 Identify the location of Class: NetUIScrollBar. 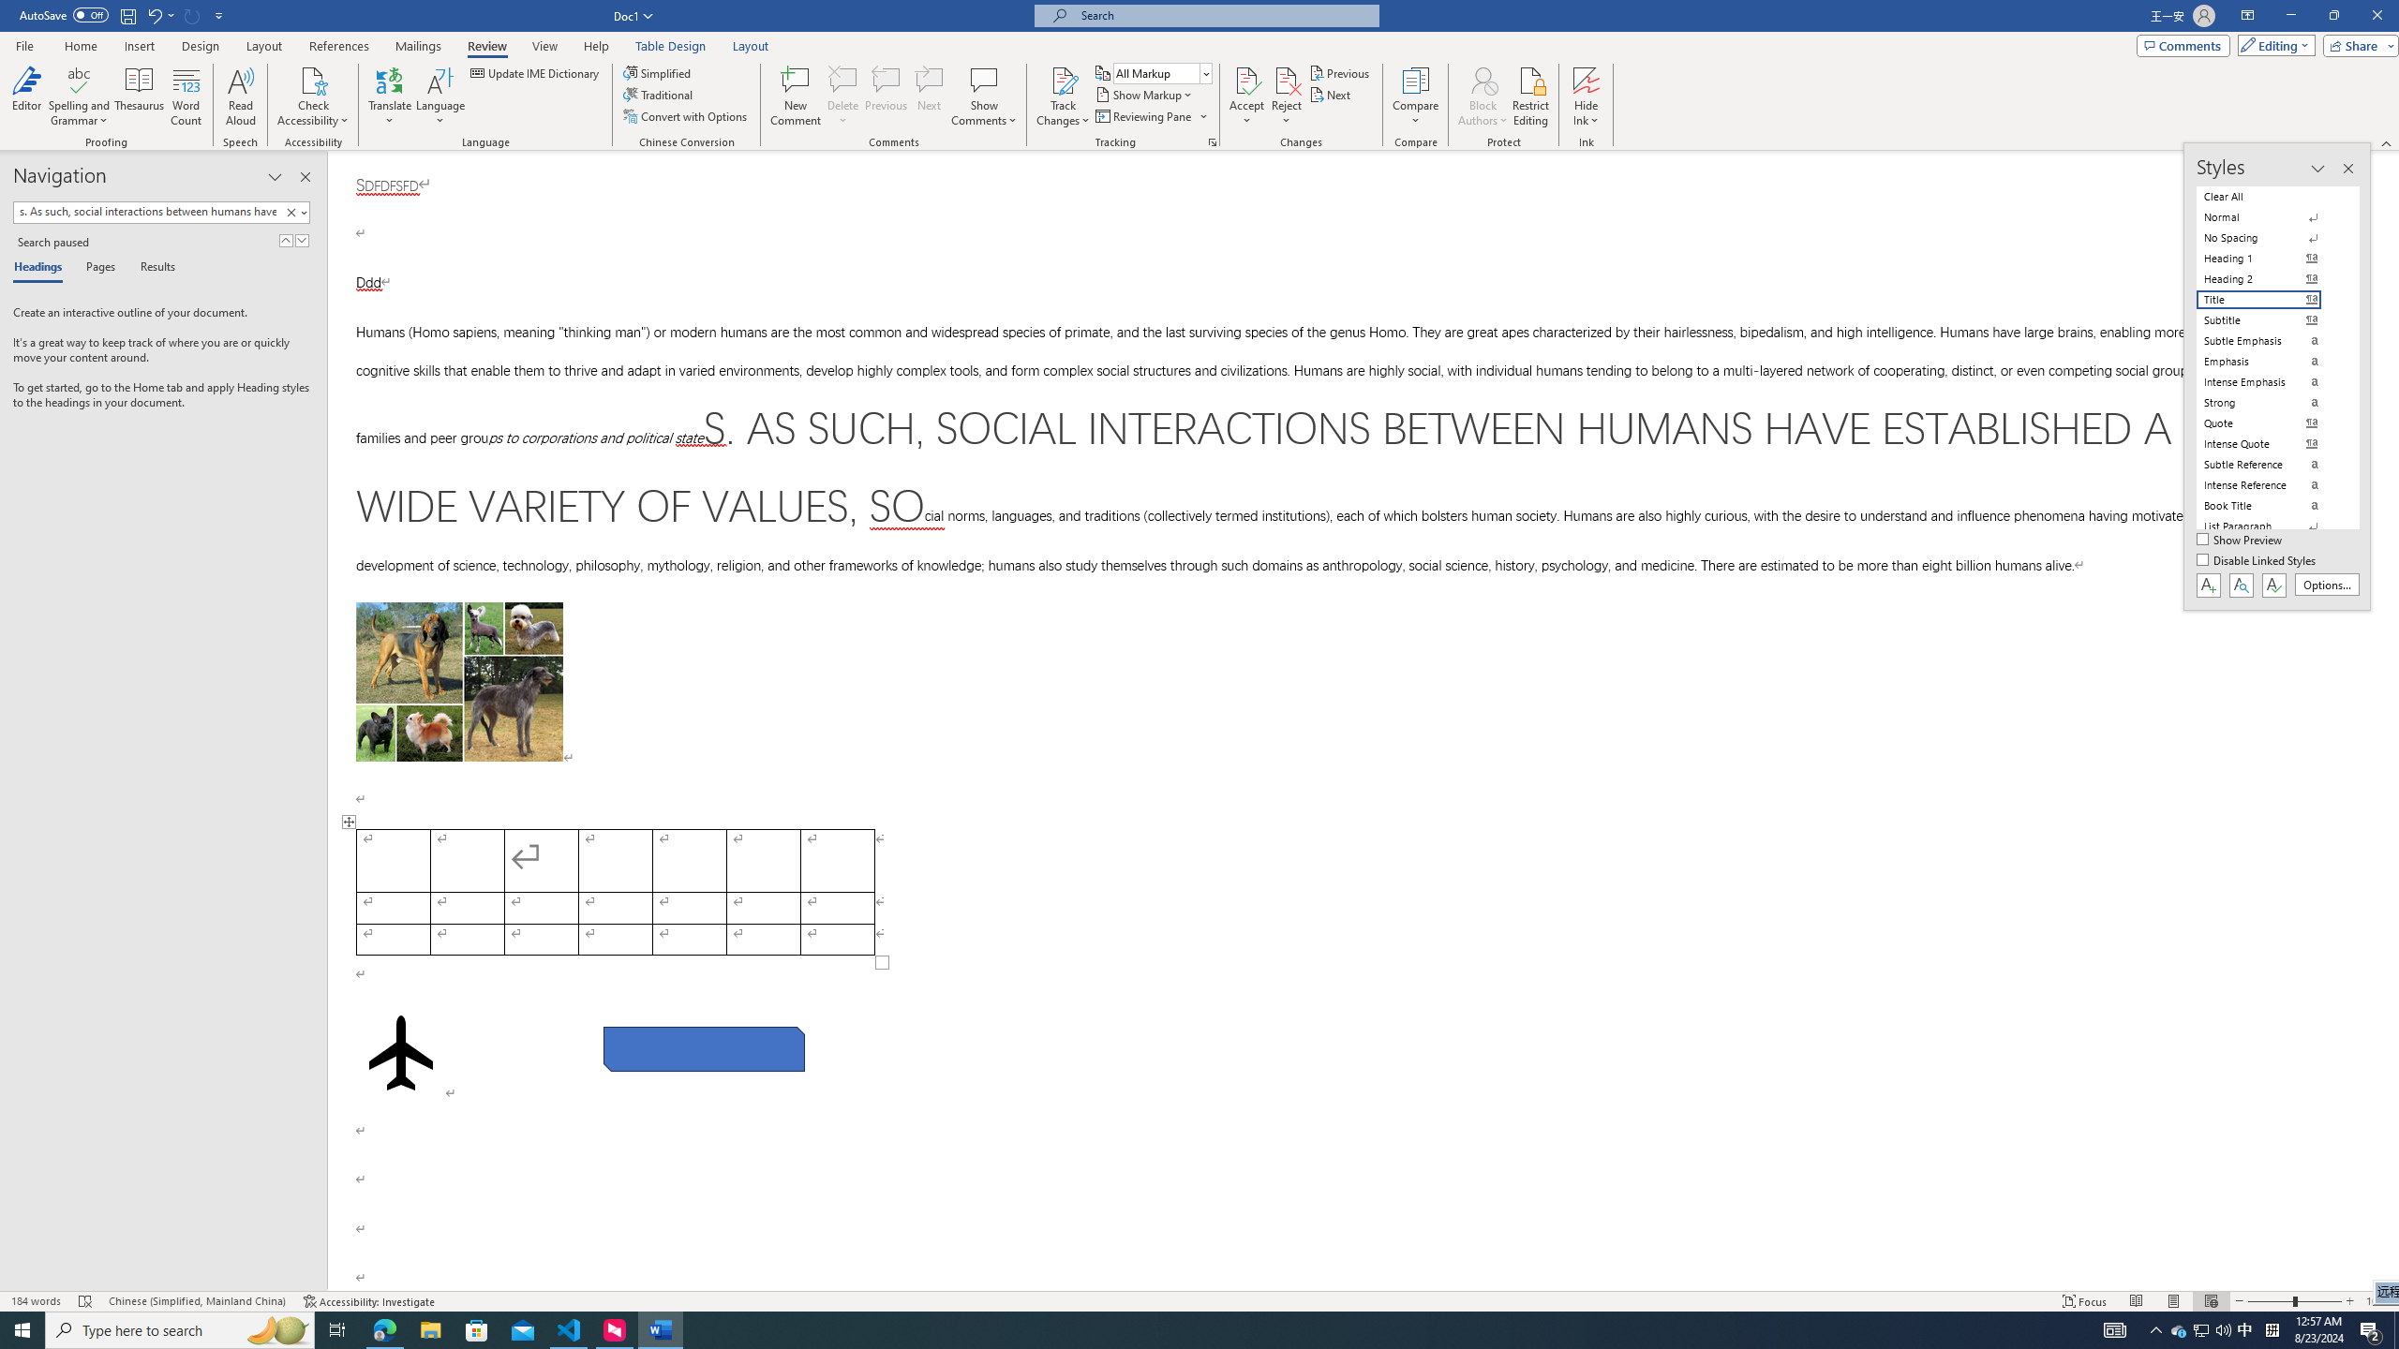
(2391, 721).